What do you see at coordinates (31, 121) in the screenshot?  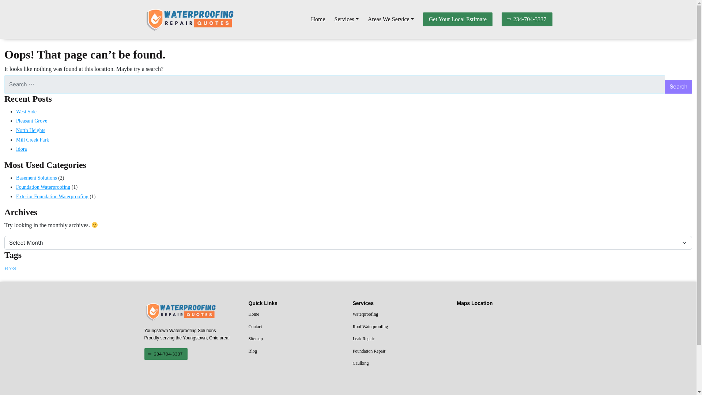 I see `Pleasant Grove` at bounding box center [31, 121].